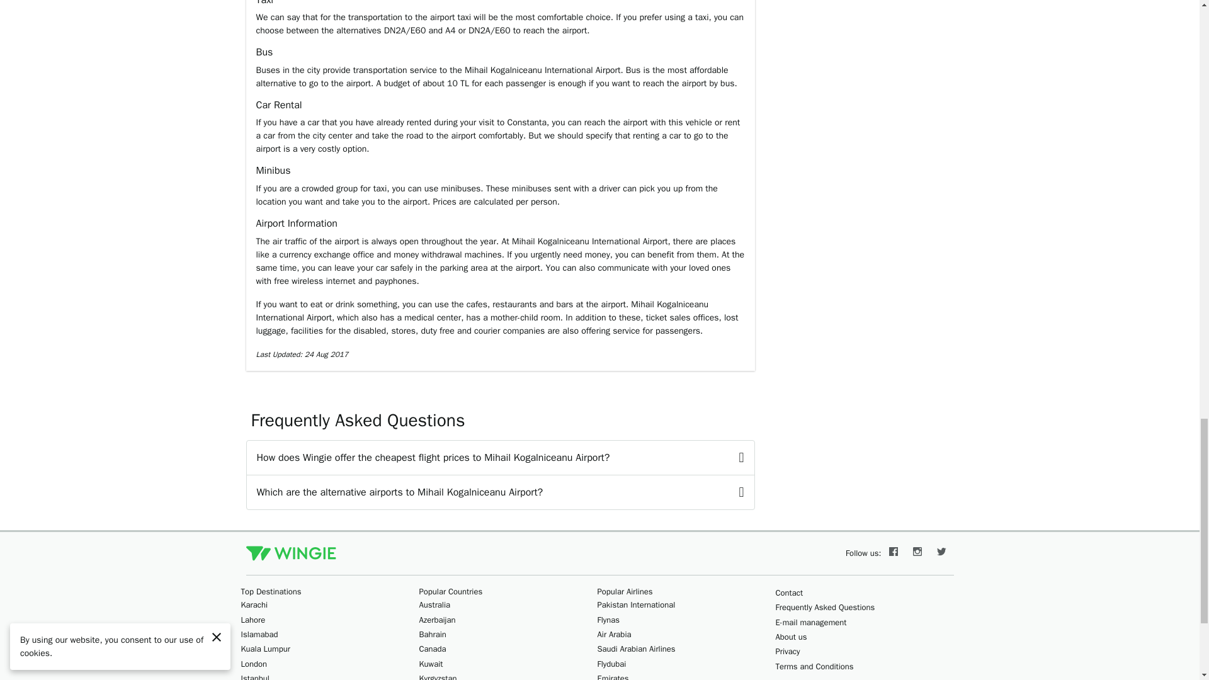  What do you see at coordinates (435, 604) in the screenshot?
I see `Australia` at bounding box center [435, 604].